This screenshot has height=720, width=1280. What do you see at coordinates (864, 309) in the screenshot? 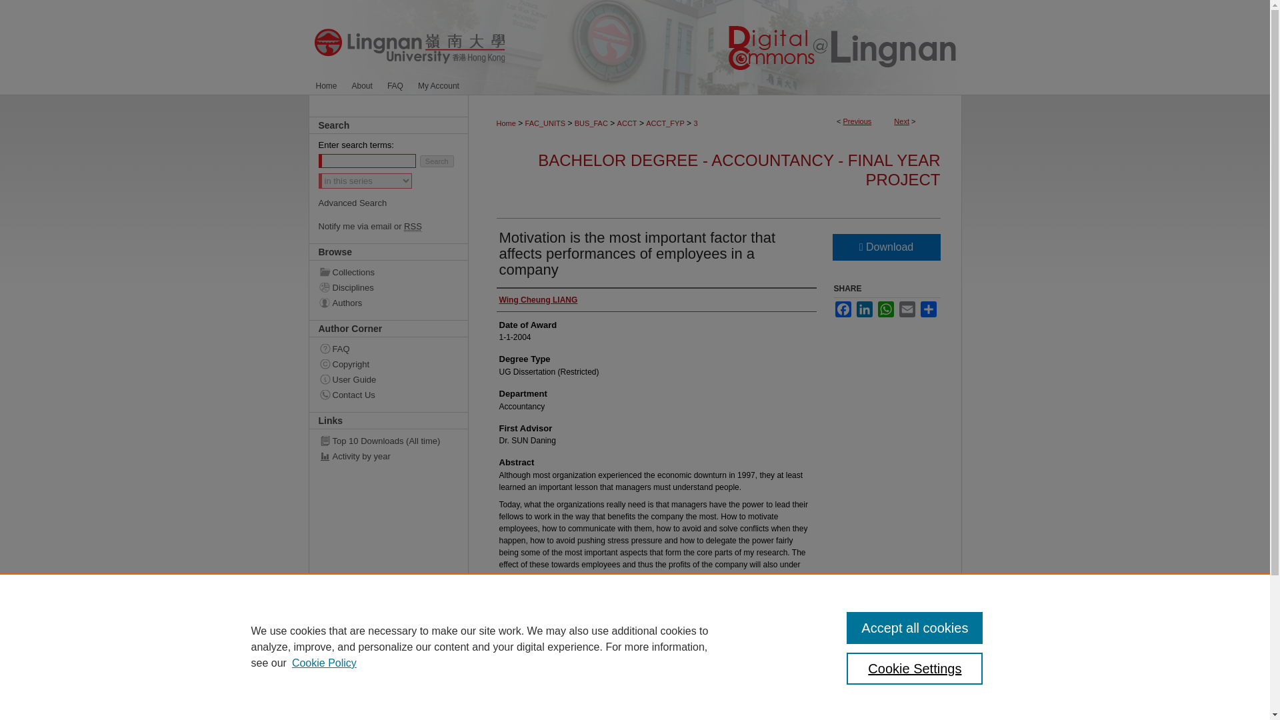
I see `LinkedIn` at bounding box center [864, 309].